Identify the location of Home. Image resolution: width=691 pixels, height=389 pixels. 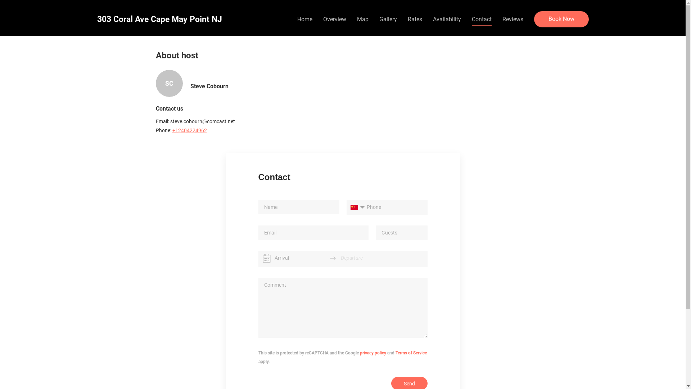
(305, 19).